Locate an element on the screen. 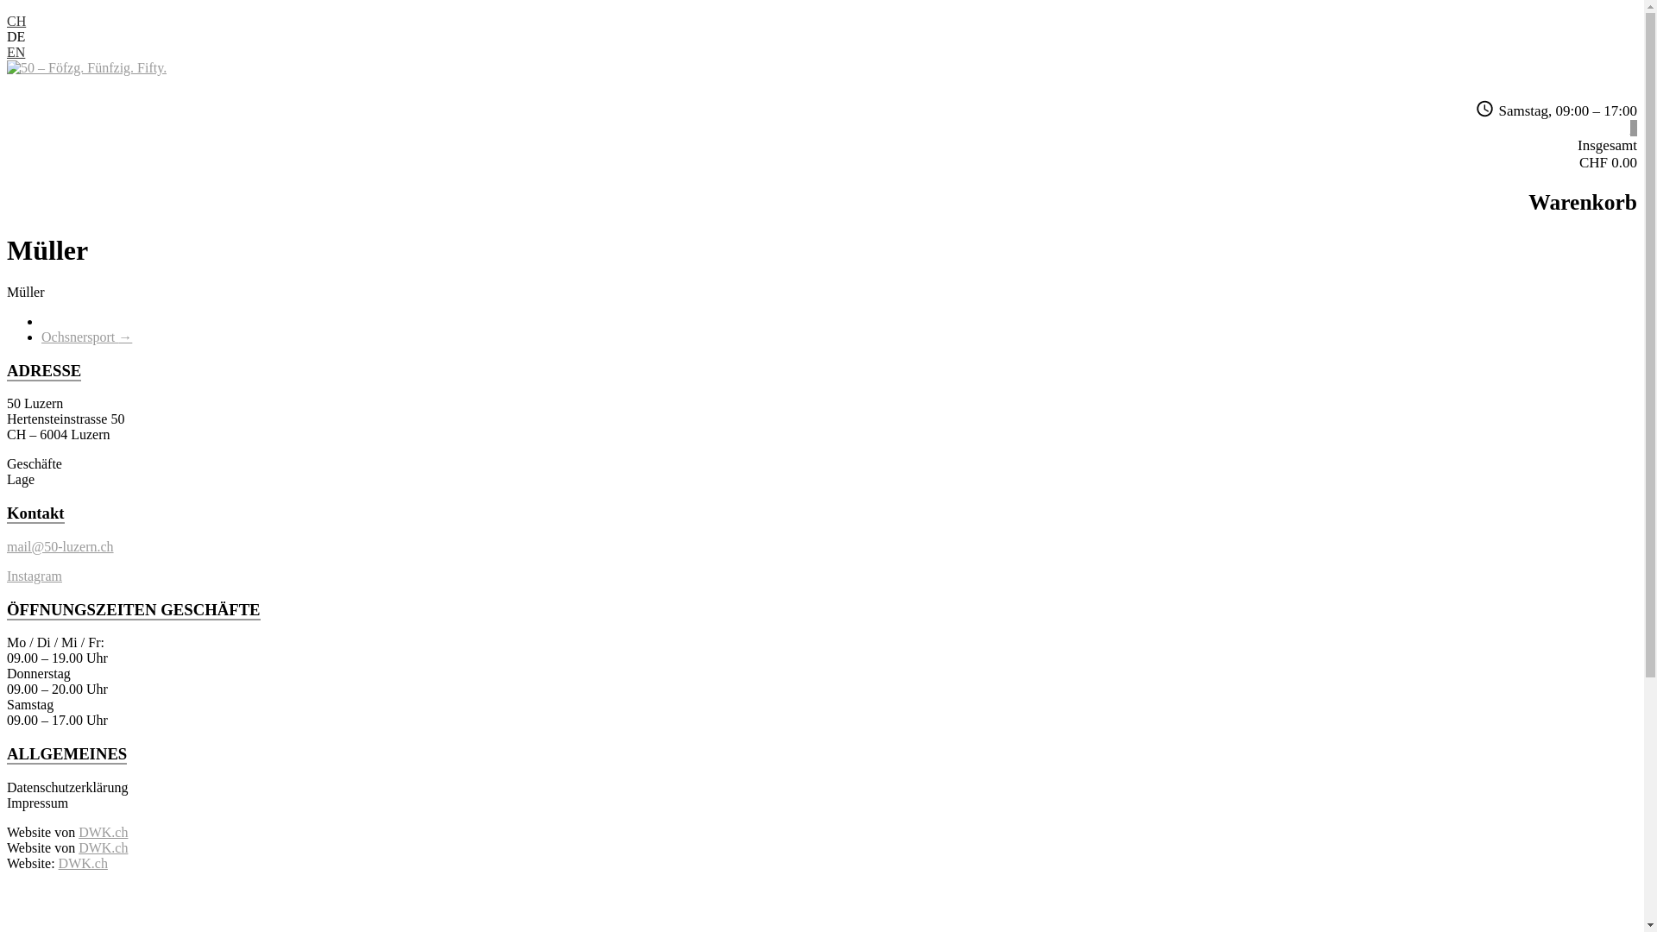 Image resolution: width=1657 pixels, height=932 pixels. Instagram is located at coordinates (35, 576).